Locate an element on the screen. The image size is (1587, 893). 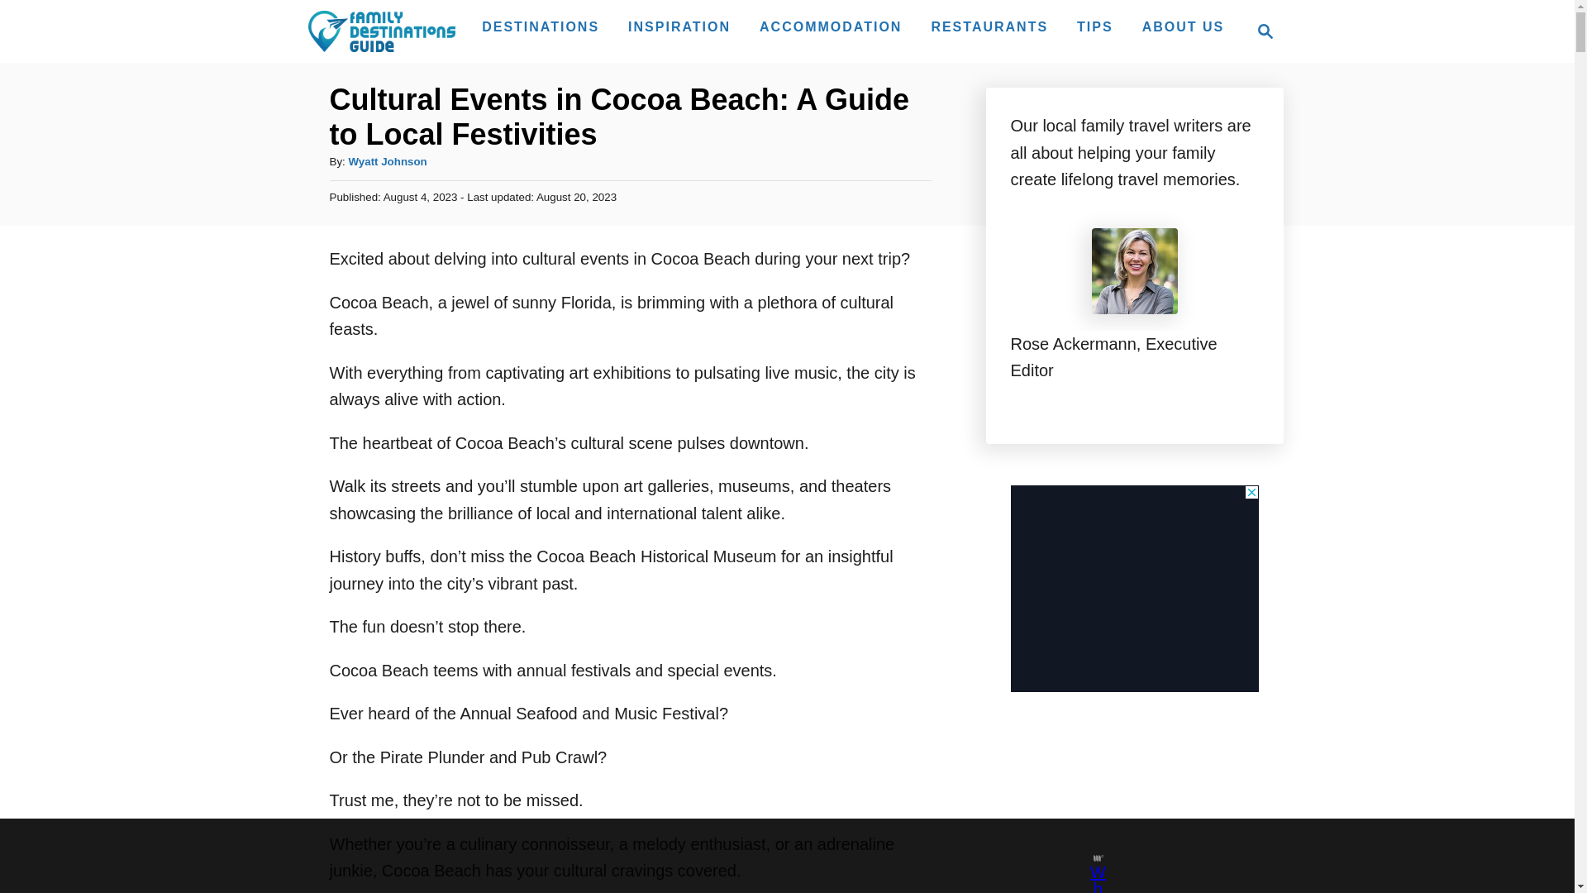
TIPS is located at coordinates (1265, 31).